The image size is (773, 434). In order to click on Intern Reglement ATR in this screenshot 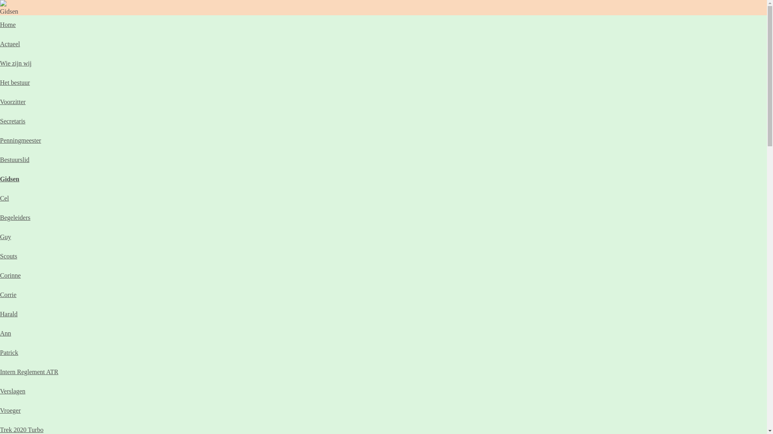, I will do `click(29, 372)`.